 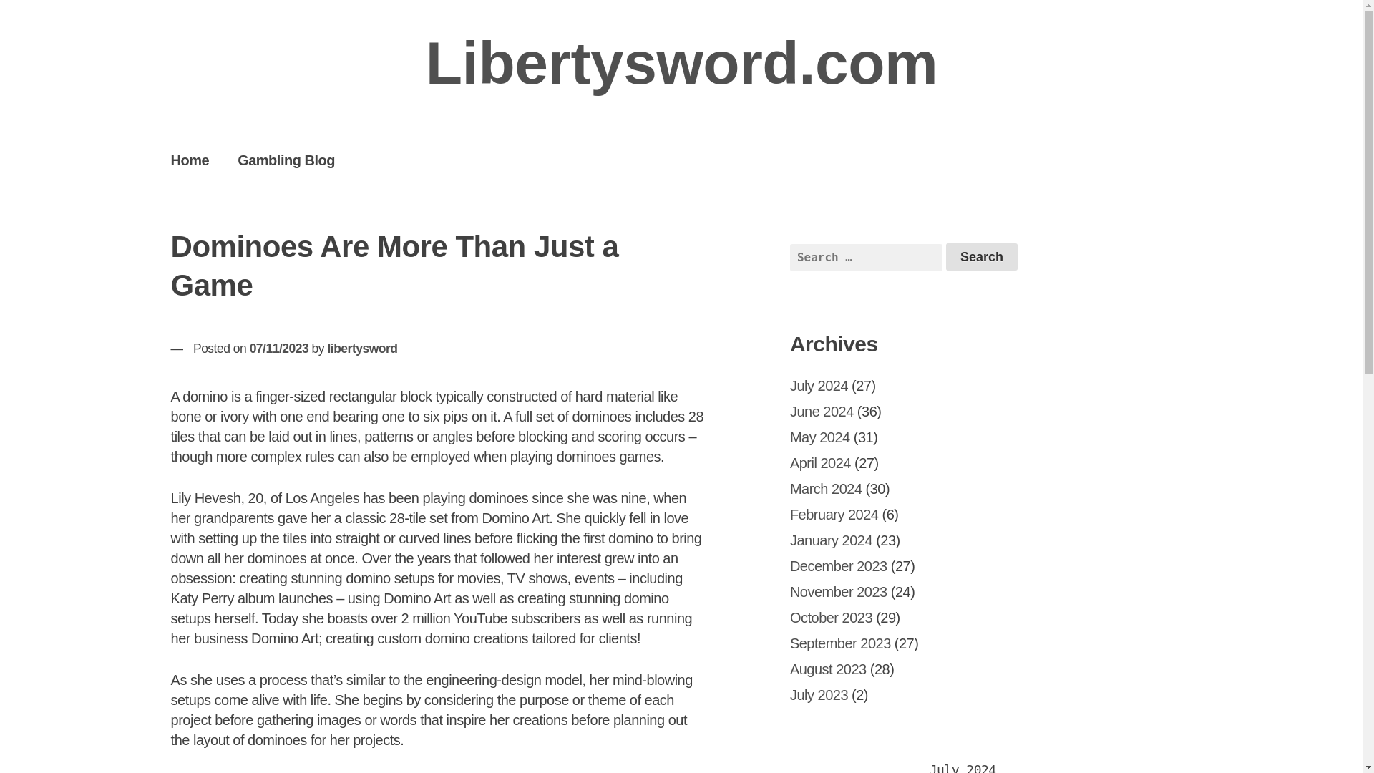 What do you see at coordinates (839, 592) in the screenshot?
I see `November 2023` at bounding box center [839, 592].